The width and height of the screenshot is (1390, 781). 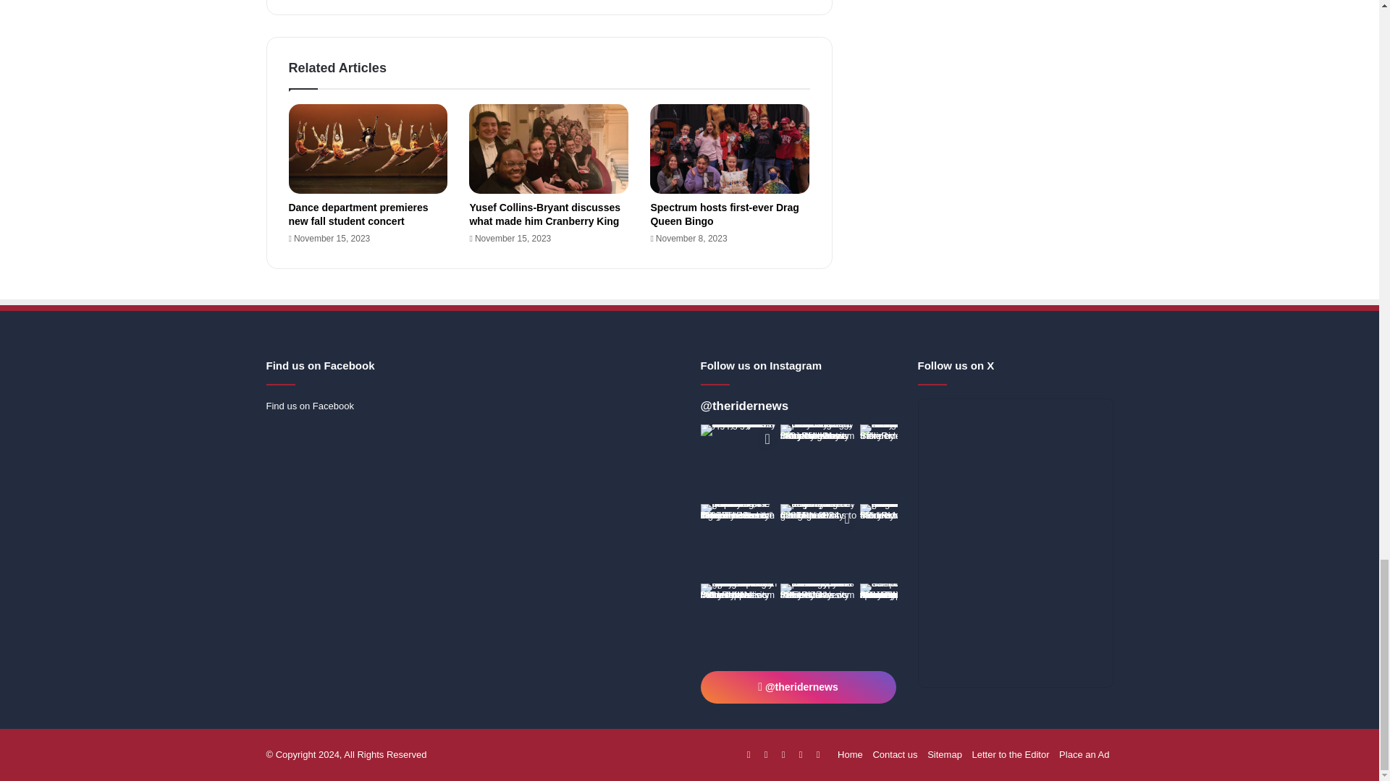 I want to click on Spectrum hosts first-ever Drag Queen Bingo, so click(x=724, y=214).